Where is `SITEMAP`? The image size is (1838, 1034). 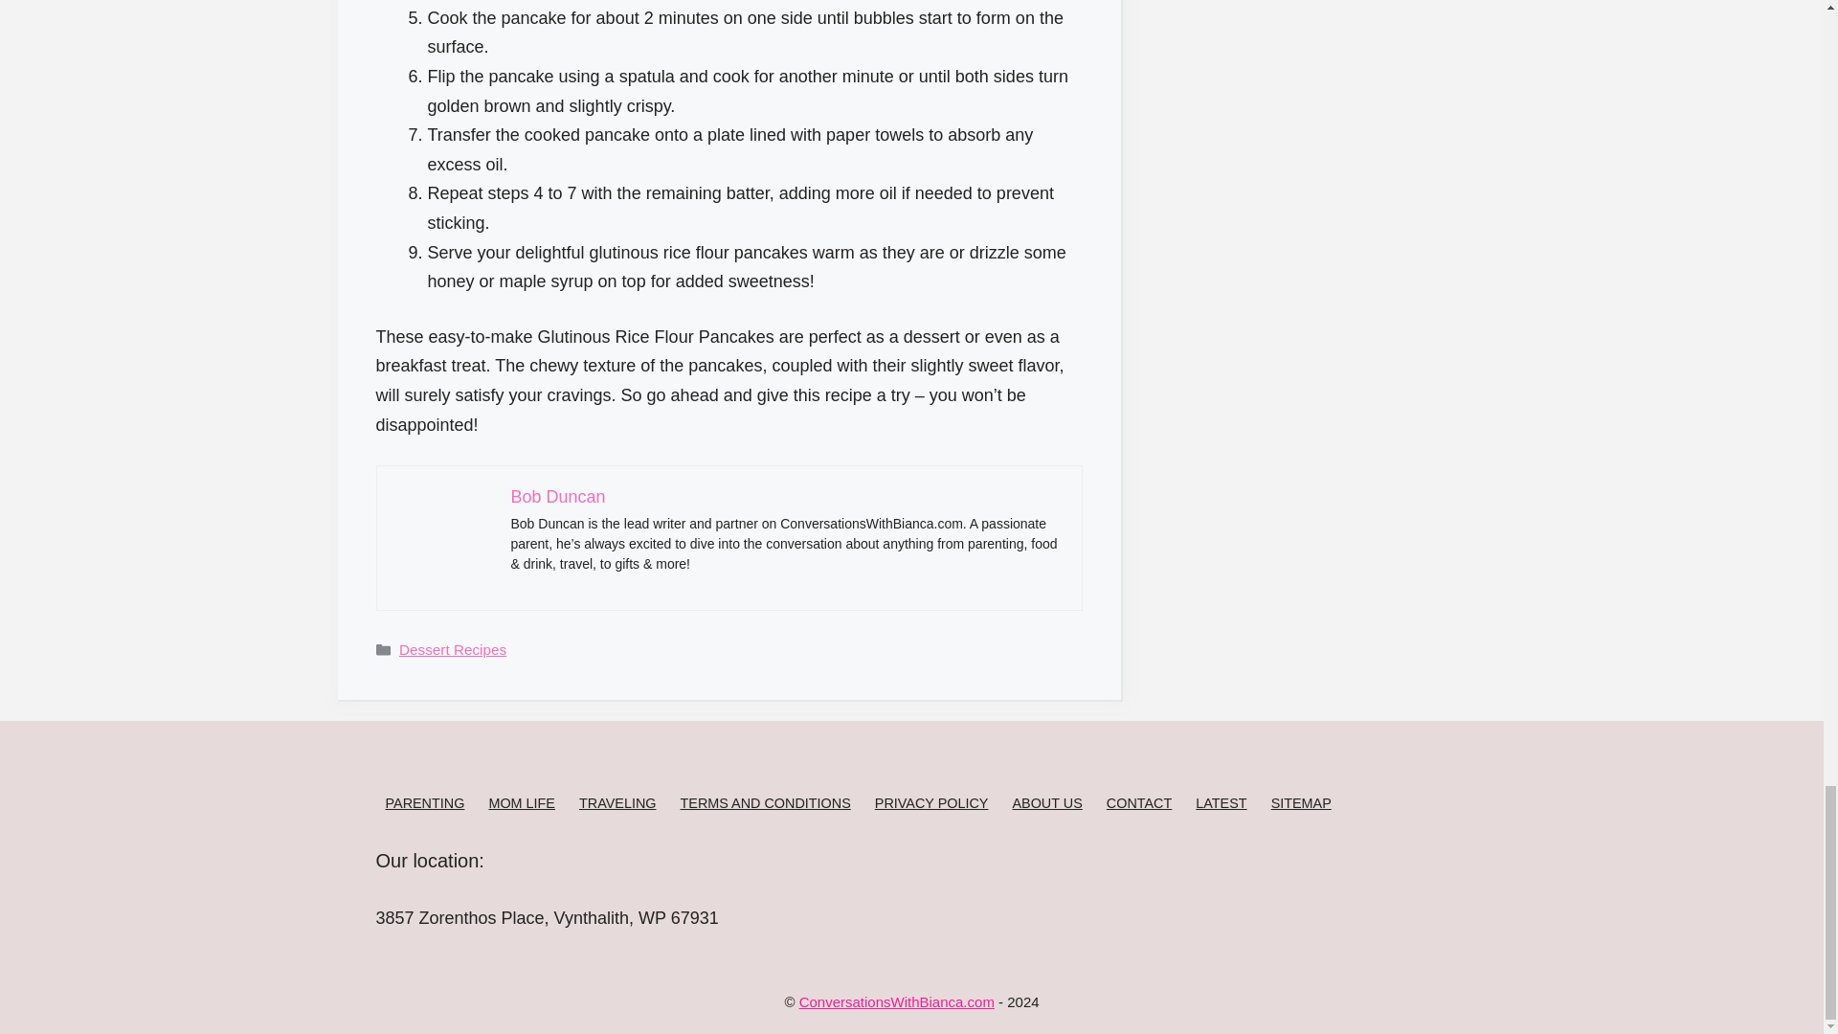 SITEMAP is located at coordinates (1301, 802).